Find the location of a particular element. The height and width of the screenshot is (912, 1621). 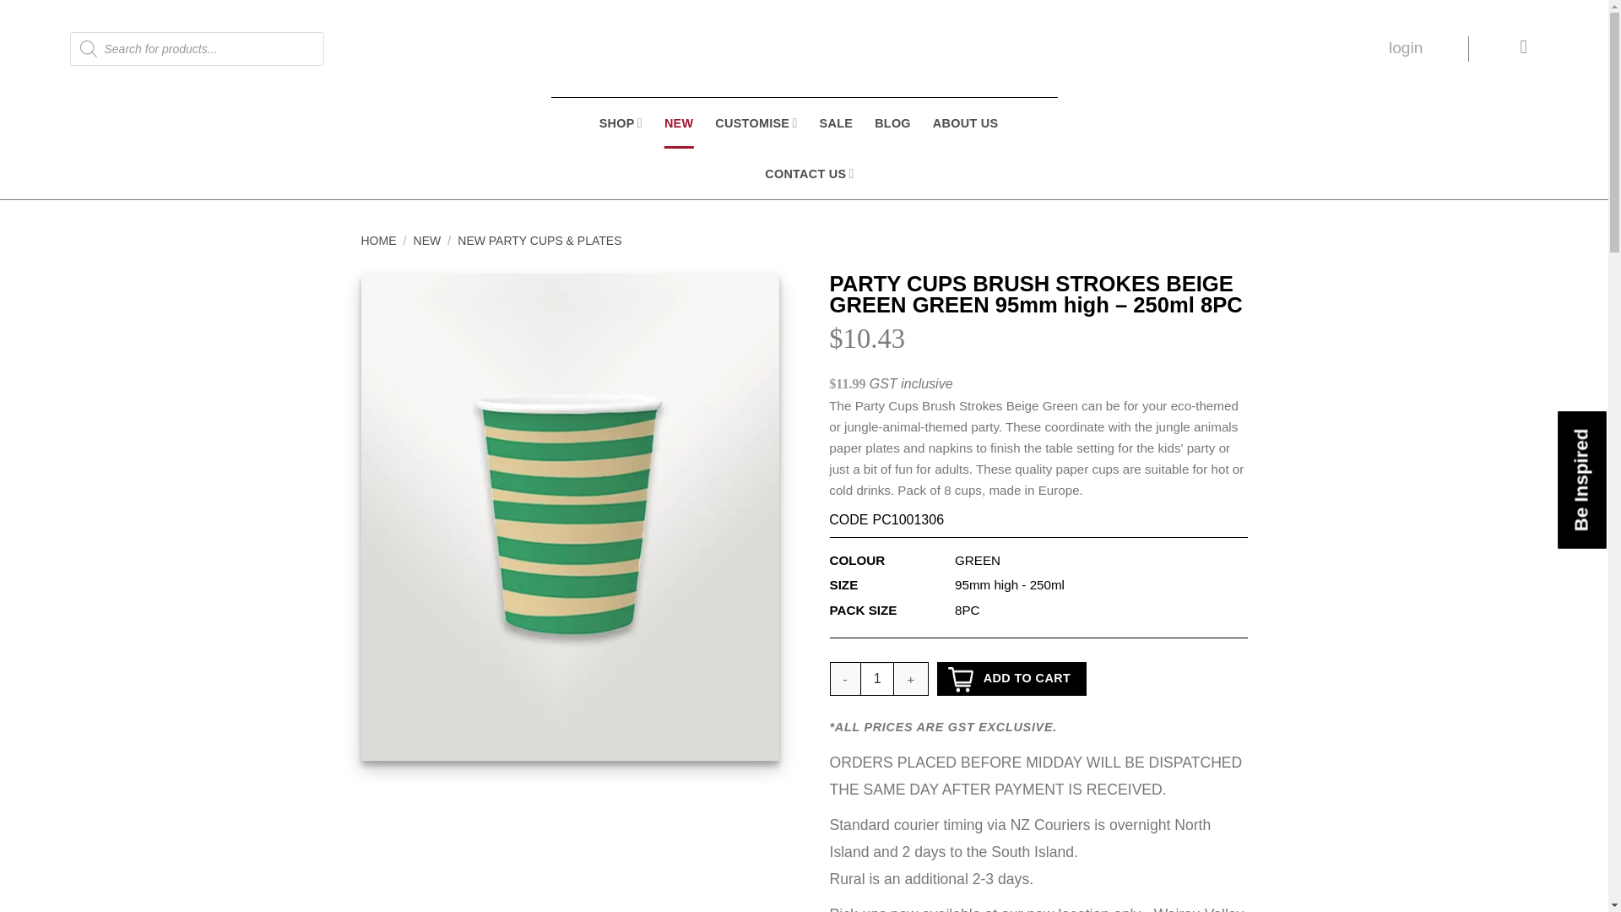

CONTACT US is located at coordinates (809, 174).